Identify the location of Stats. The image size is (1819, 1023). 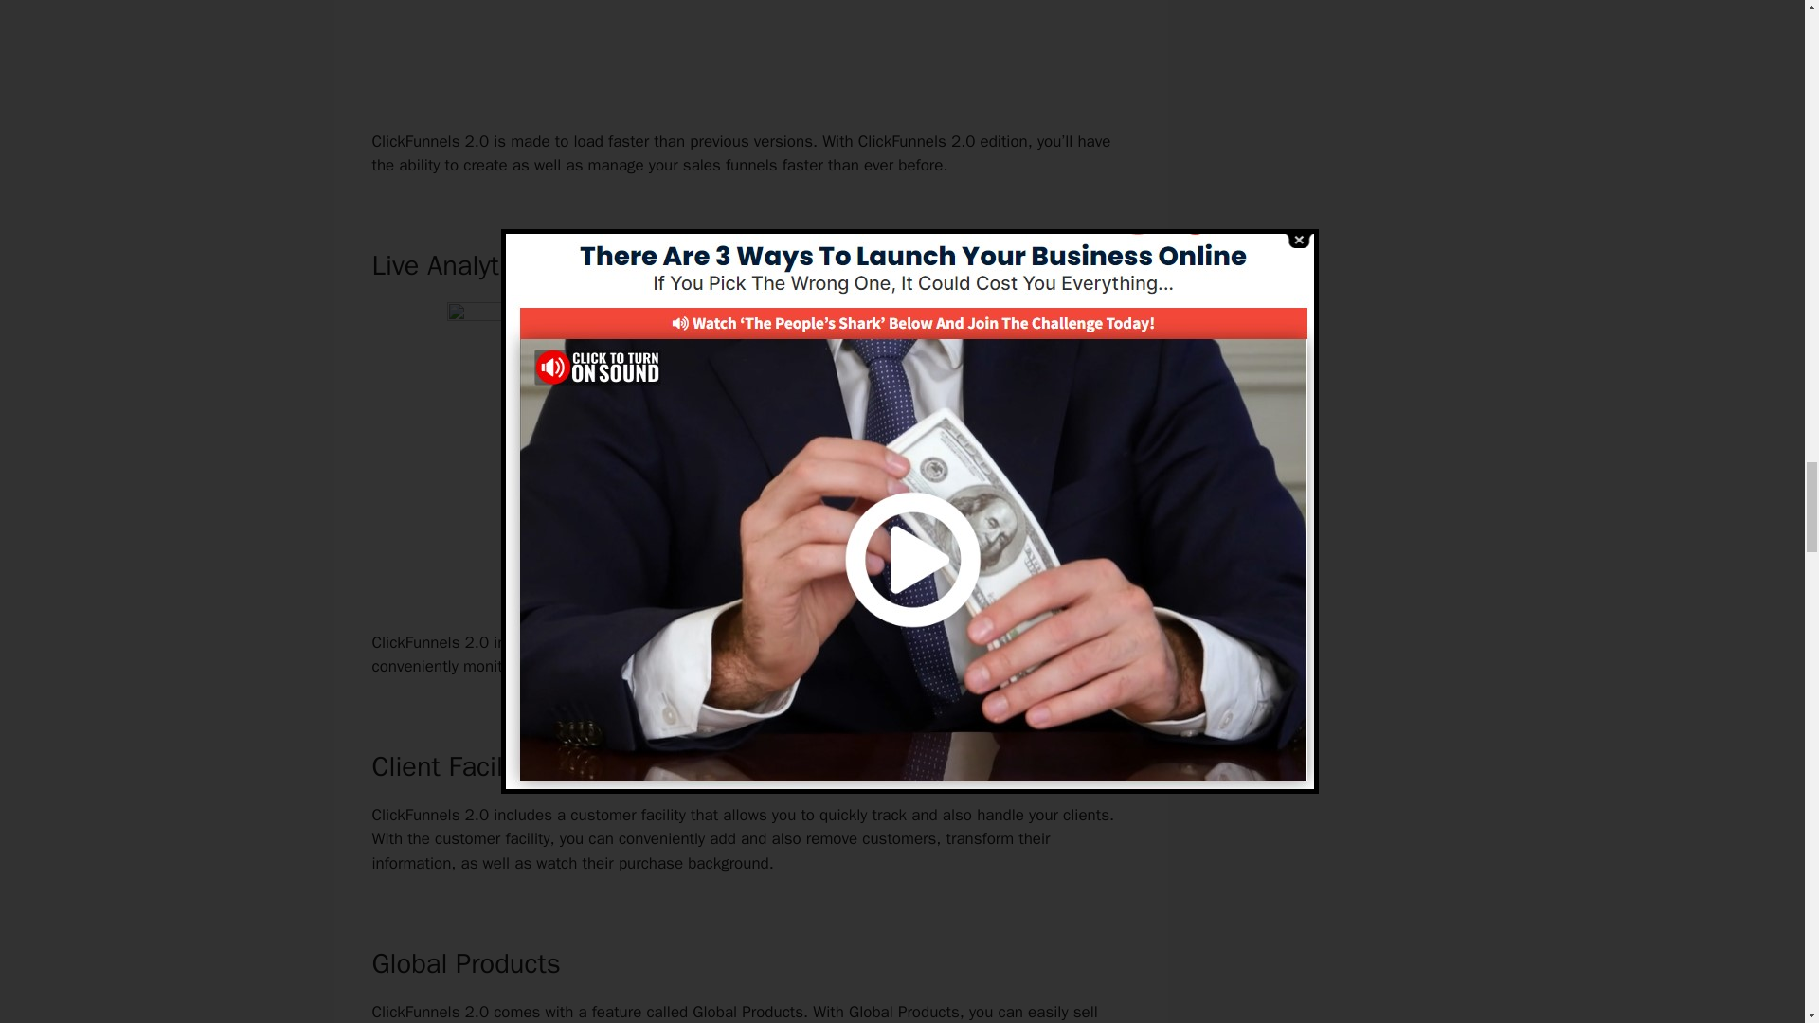
(906, 642).